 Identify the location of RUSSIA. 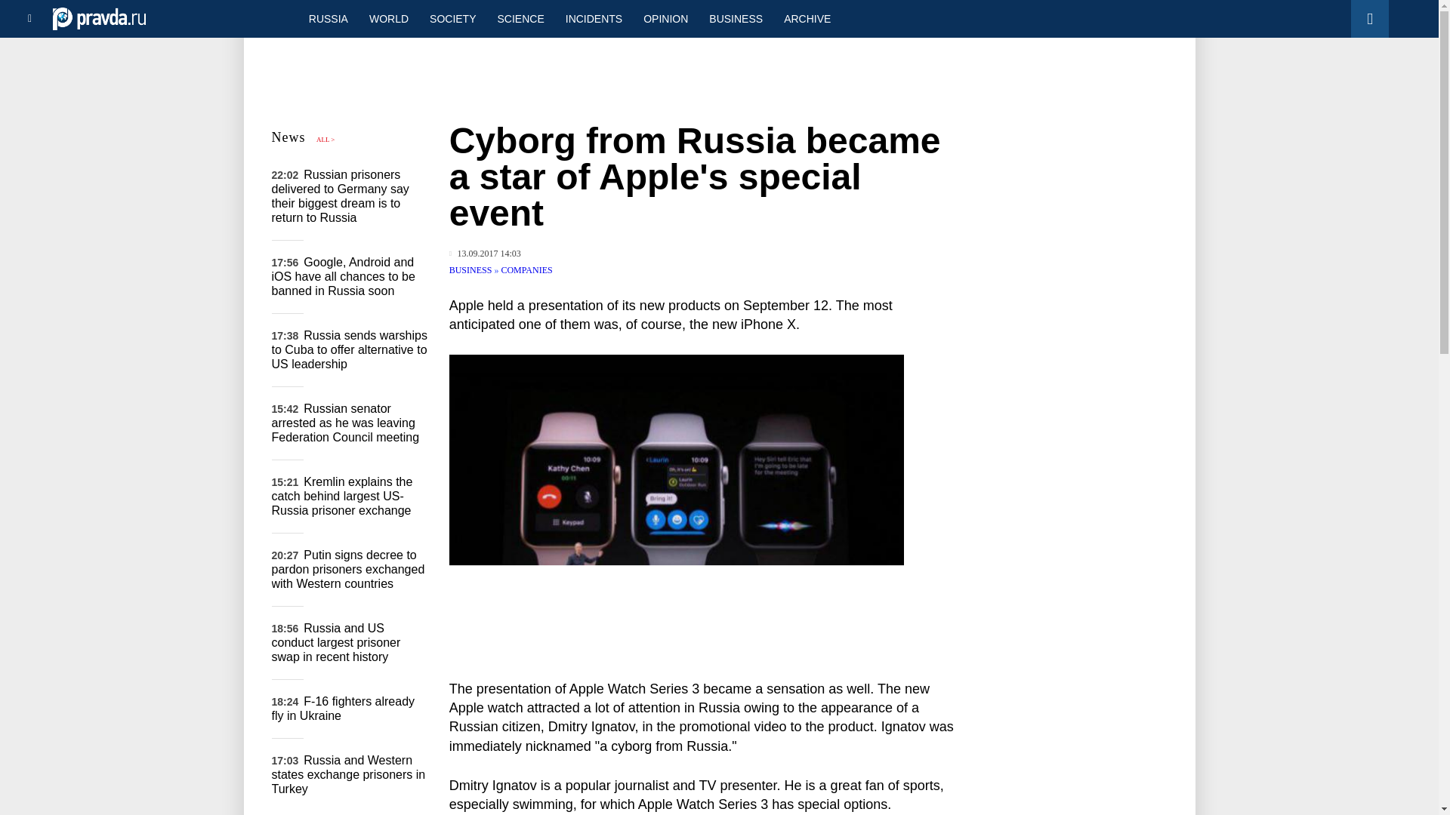
(328, 18).